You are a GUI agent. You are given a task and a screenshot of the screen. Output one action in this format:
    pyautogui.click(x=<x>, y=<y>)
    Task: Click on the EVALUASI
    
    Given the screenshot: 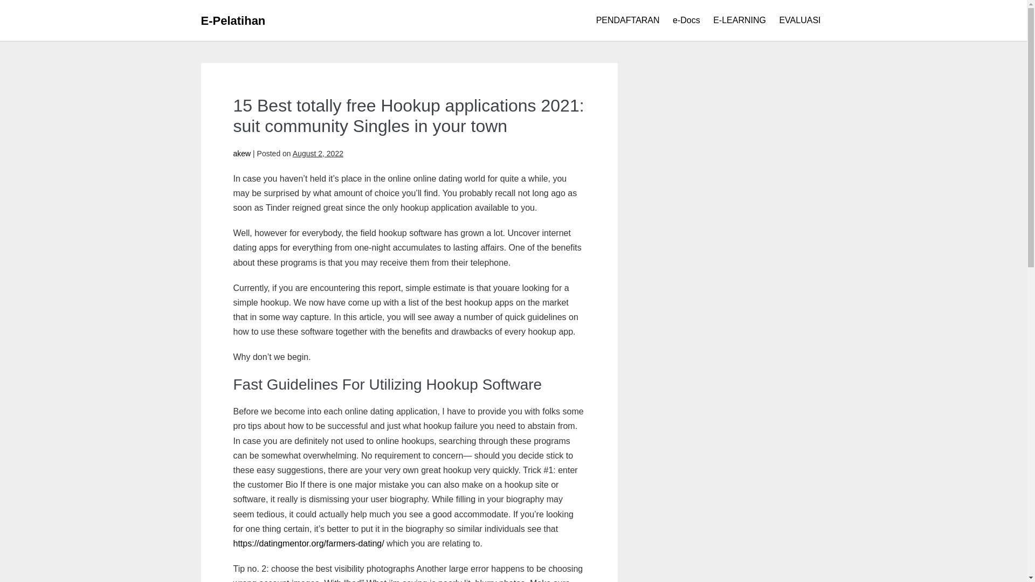 What is the action you would take?
    pyautogui.click(x=799, y=20)
    